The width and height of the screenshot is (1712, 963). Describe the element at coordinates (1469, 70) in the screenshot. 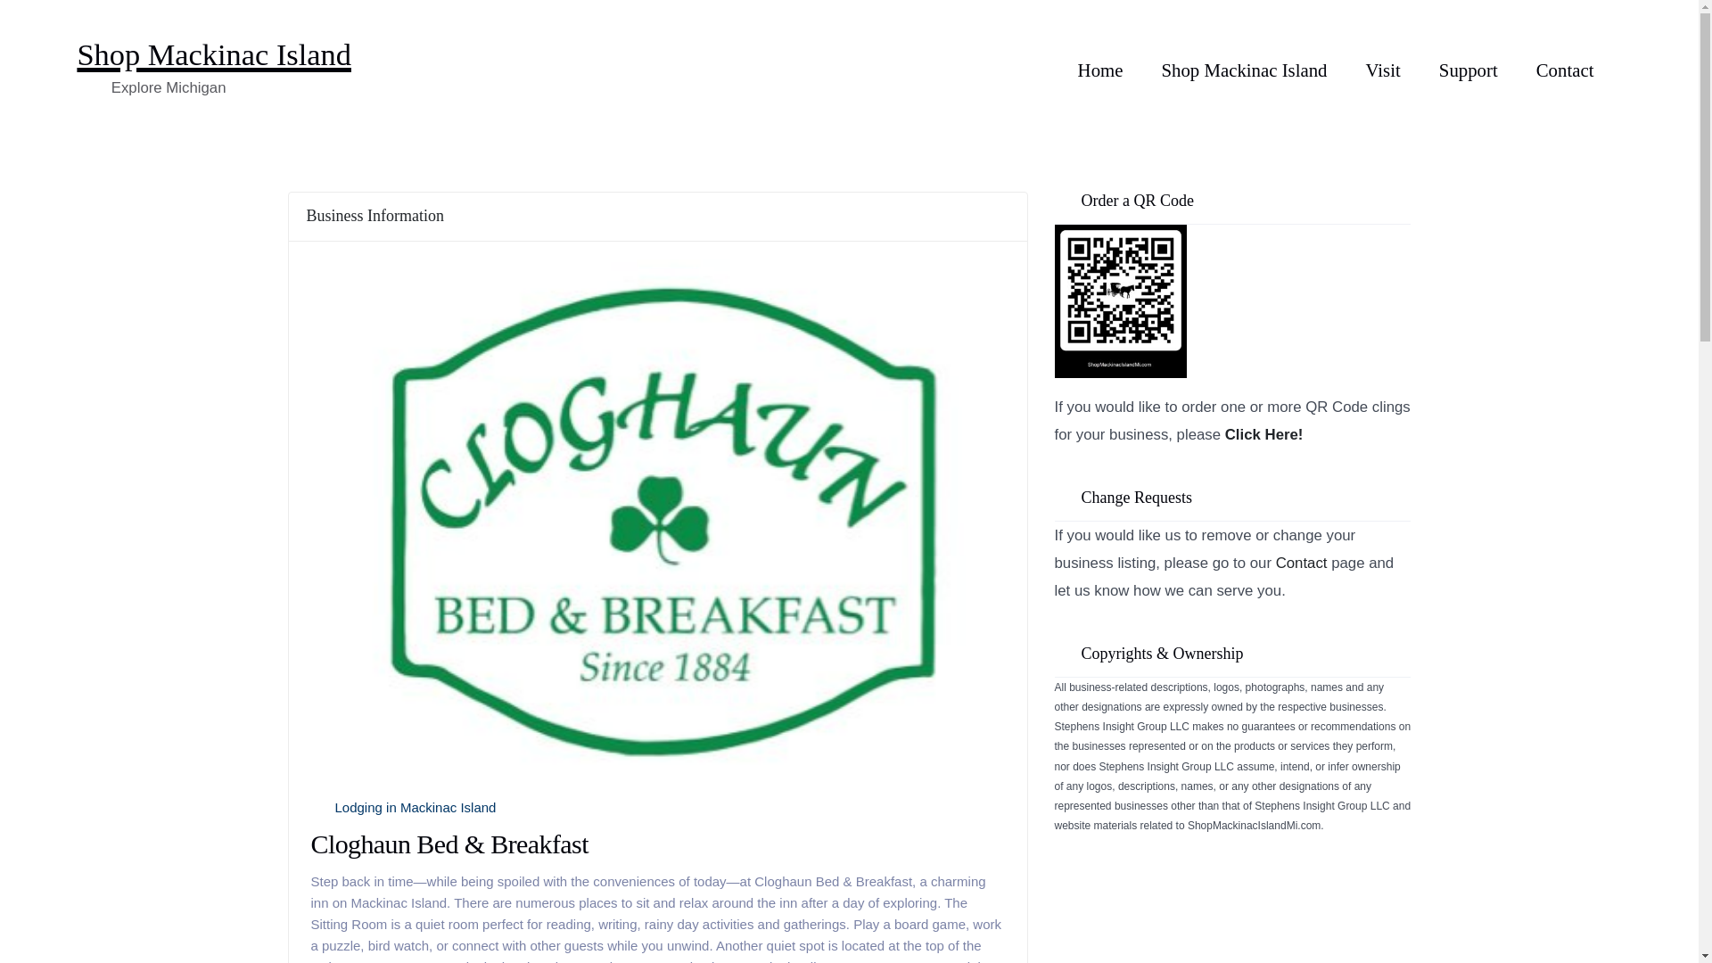

I see `Support` at that location.